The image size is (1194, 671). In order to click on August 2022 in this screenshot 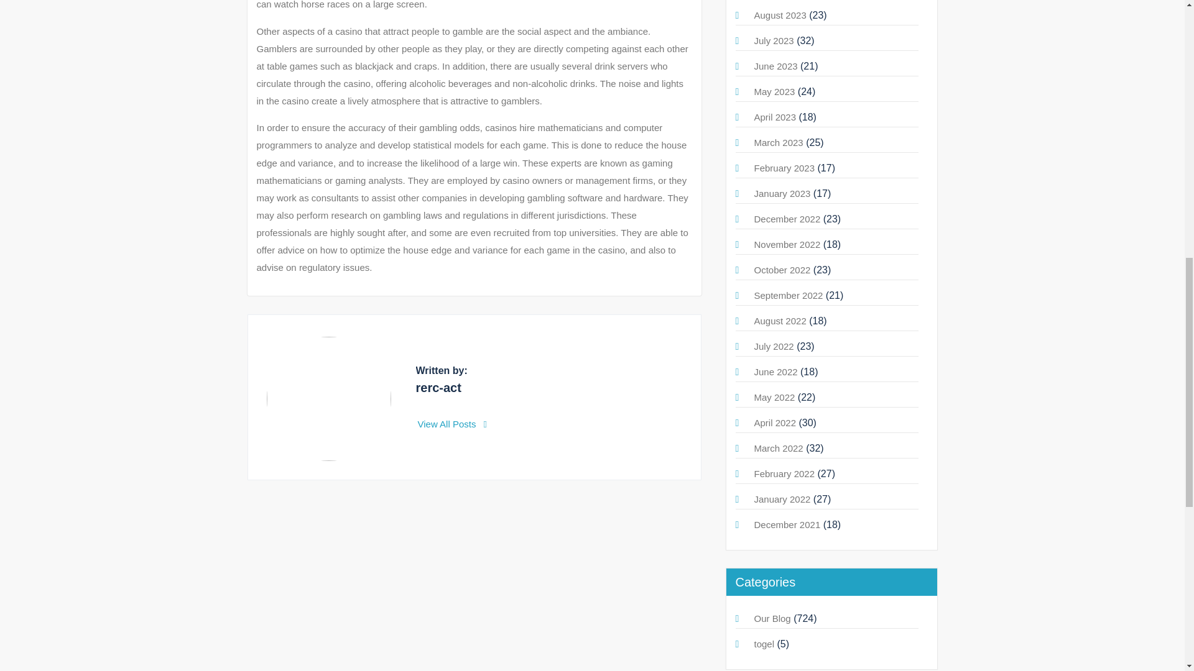, I will do `click(780, 321)`.